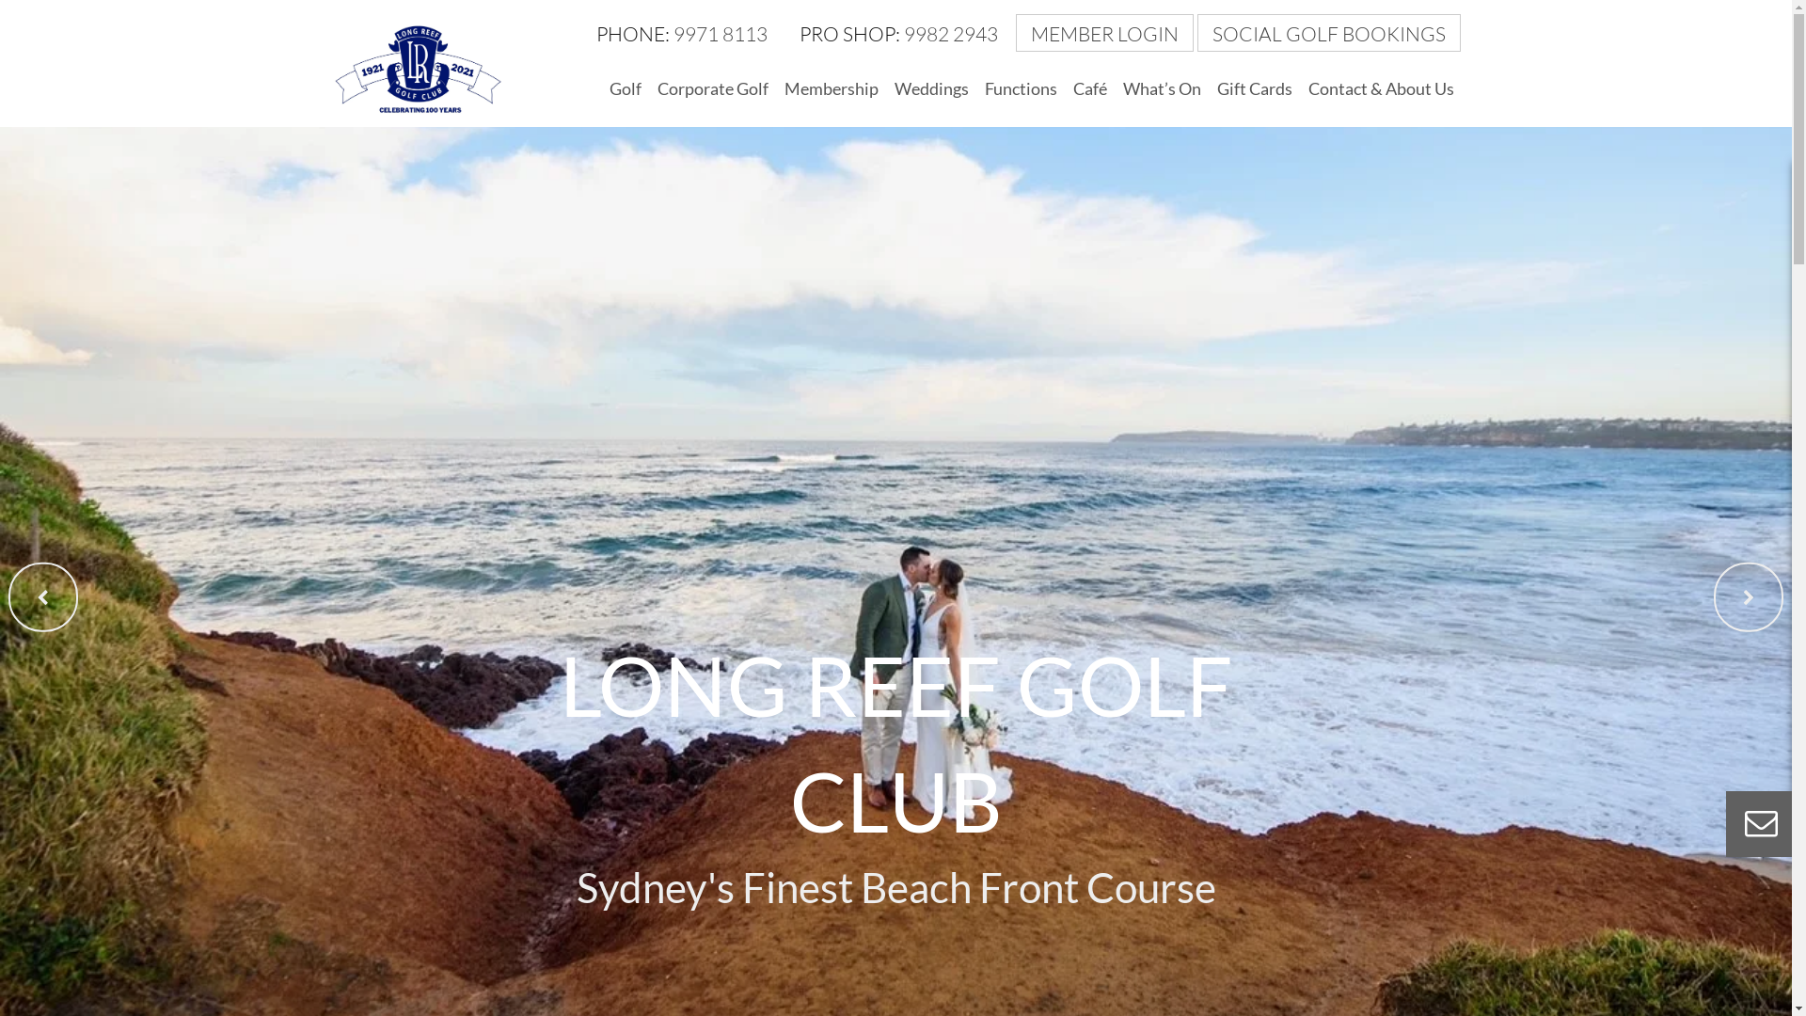 The width and height of the screenshot is (1806, 1016). Describe the element at coordinates (416, 68) in the screenshot. I see `Long Reef Golf Club` at that location.